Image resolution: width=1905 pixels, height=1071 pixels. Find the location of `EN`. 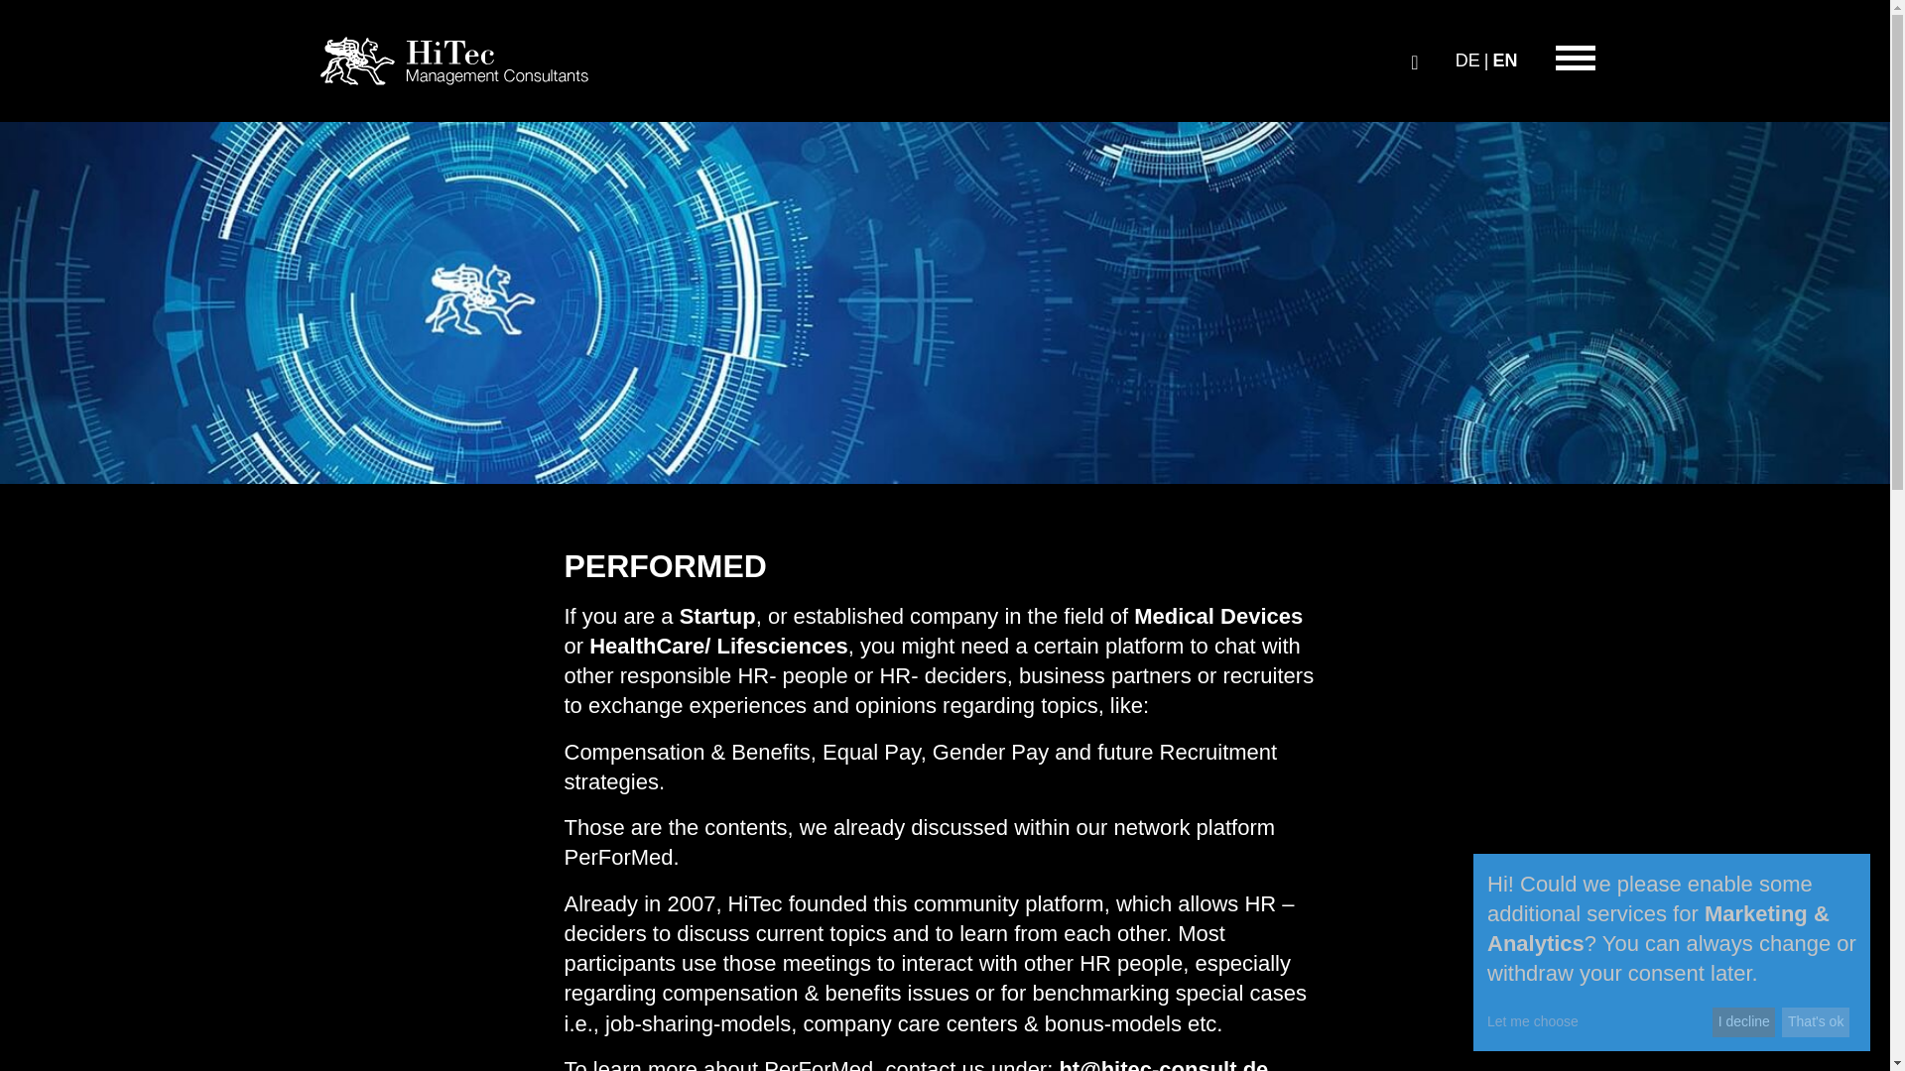

EN is located at coordinates (1504, 60).